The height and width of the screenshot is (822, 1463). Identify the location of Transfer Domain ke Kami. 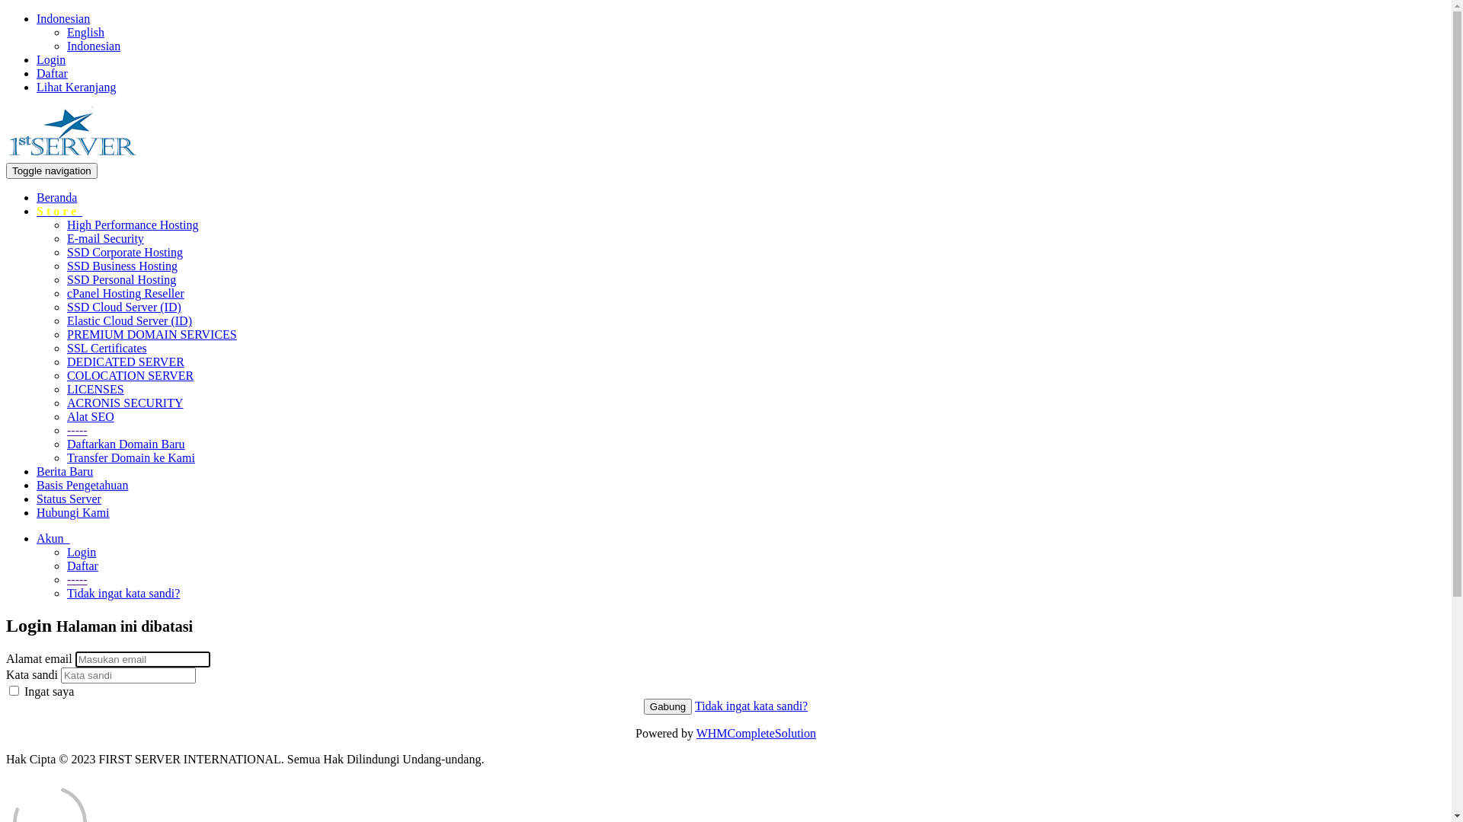
(131, 458).